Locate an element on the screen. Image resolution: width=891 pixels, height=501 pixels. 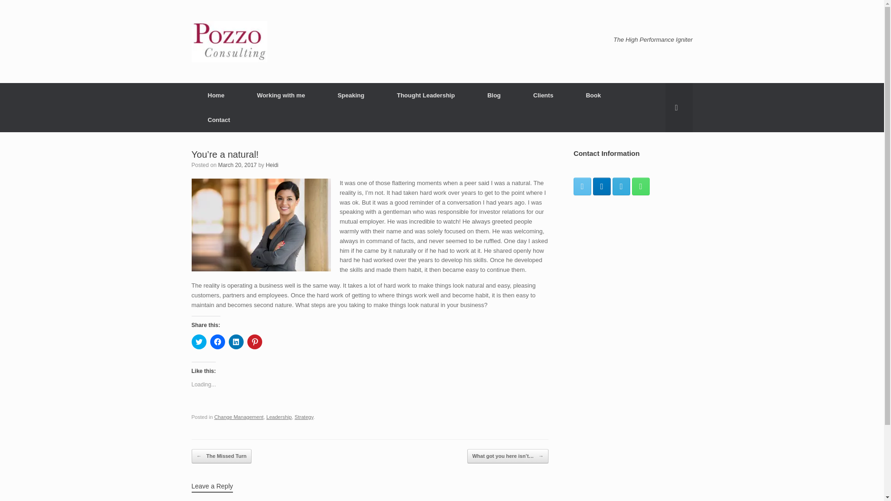
Thought Leadership is located at coordinates (426, 96).